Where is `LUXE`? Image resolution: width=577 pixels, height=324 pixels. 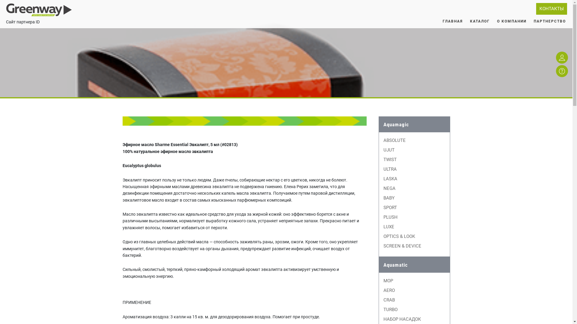
LUXE is located at coordinates (389, 227).